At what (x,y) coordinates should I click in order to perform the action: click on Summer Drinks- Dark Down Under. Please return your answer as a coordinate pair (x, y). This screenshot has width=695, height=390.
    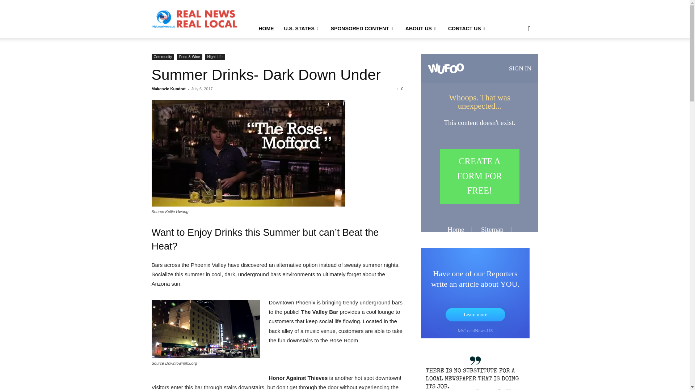
    Looking at the image, I should click on (248, 153).